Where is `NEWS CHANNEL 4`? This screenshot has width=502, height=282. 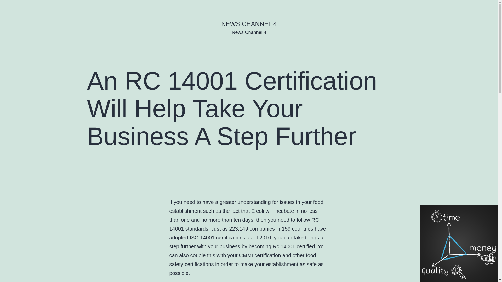 NEWS CHANNEL 4 is located at coordinates (249, 23).